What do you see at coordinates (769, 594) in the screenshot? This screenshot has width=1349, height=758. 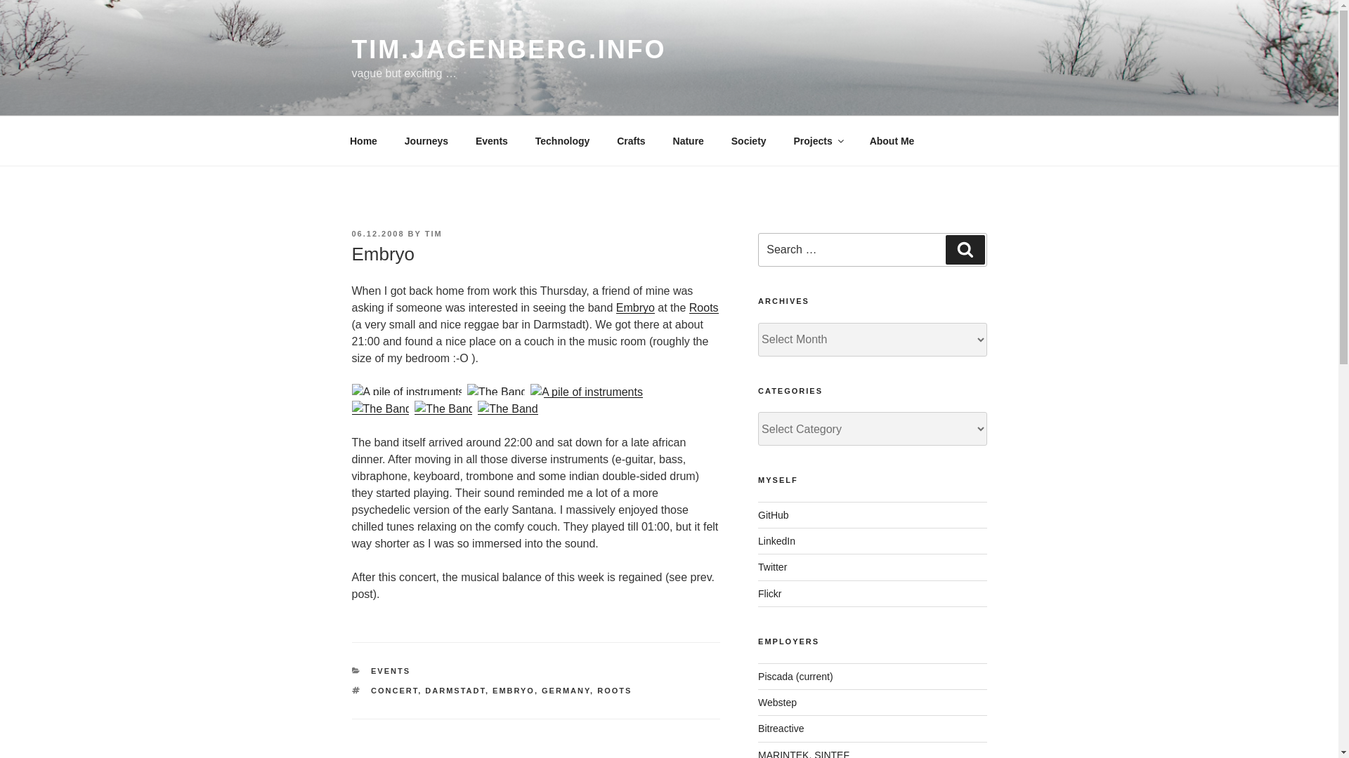 I see `My Flickr profile` at bounding box center [769, 594].